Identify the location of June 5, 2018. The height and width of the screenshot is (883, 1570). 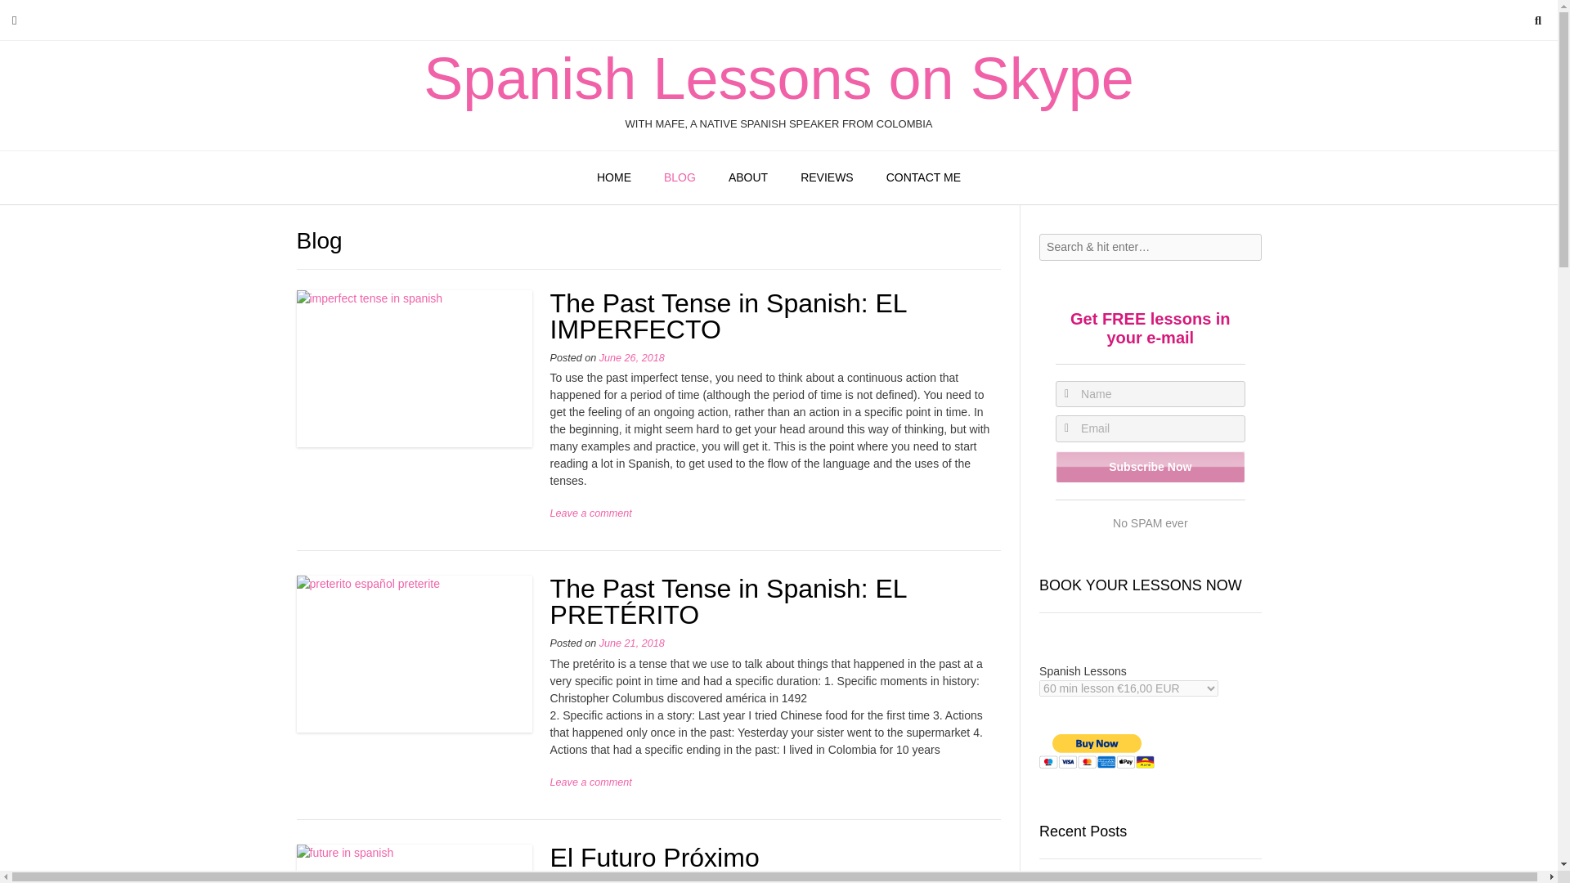
(630, 881).